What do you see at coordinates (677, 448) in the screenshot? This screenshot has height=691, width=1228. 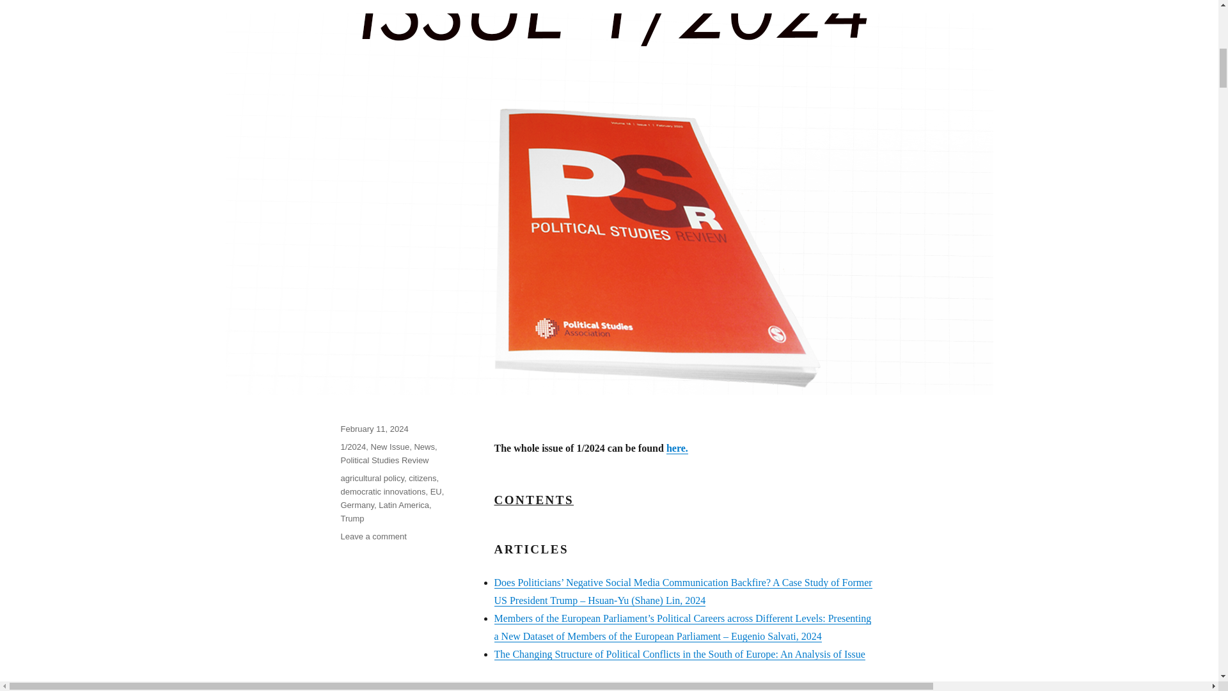 I see `here.` at bounding box center [677, 448].